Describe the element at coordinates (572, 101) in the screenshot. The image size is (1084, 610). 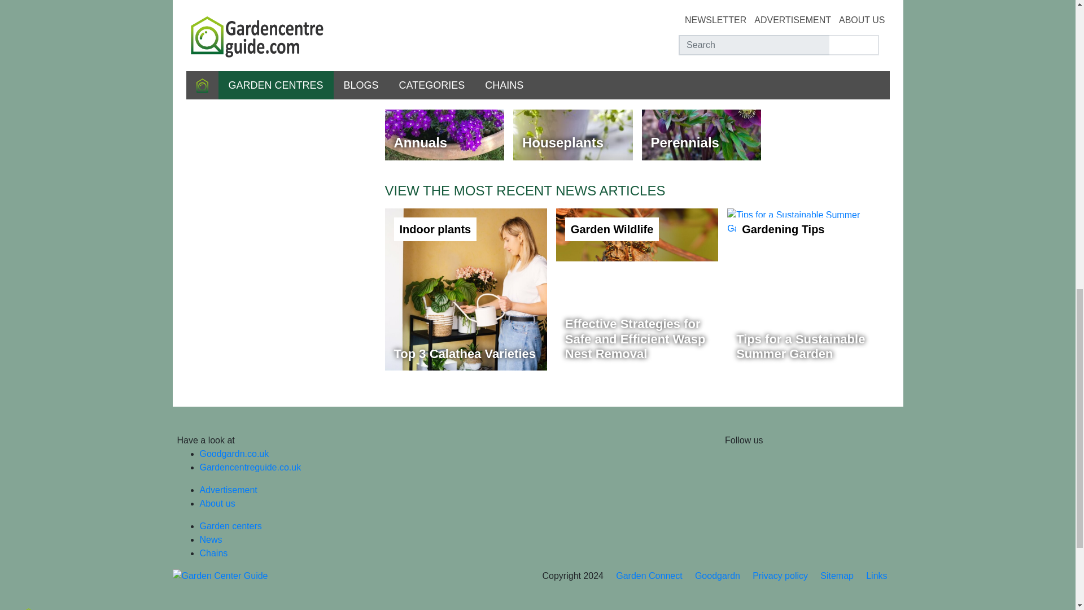
I see `Houseplants` at that location.